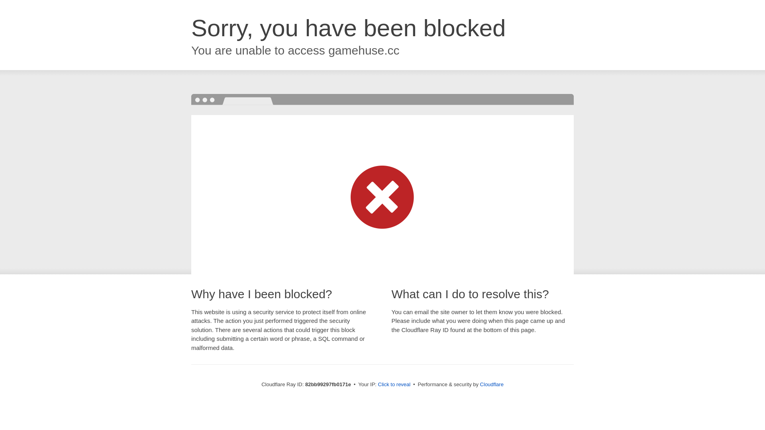 The width and height of the screenshot is (765, 430). I want to click on Cloudflare, so click(492, 385).